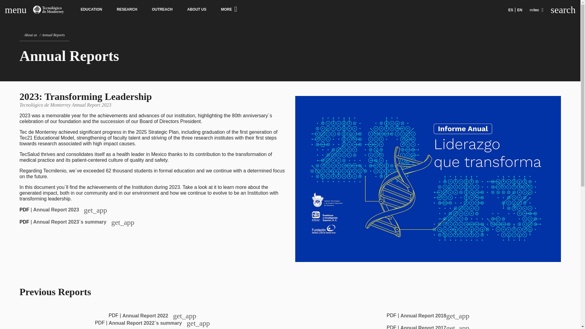  I want to click on 2022 Annual Report, so click(159, 316).